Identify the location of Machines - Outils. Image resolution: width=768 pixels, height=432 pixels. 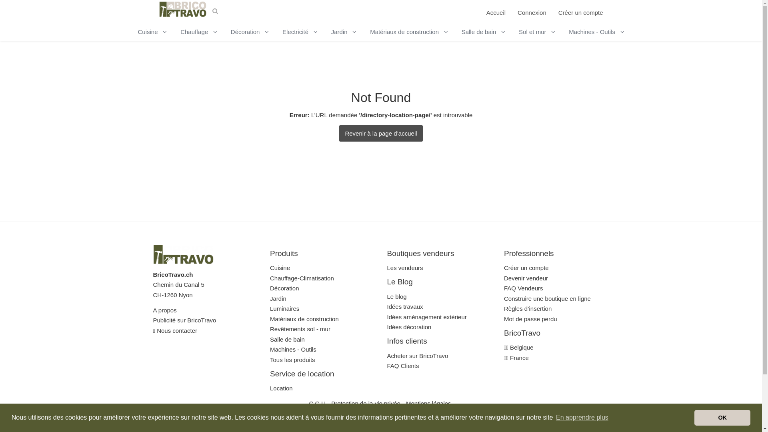
(293, 350).